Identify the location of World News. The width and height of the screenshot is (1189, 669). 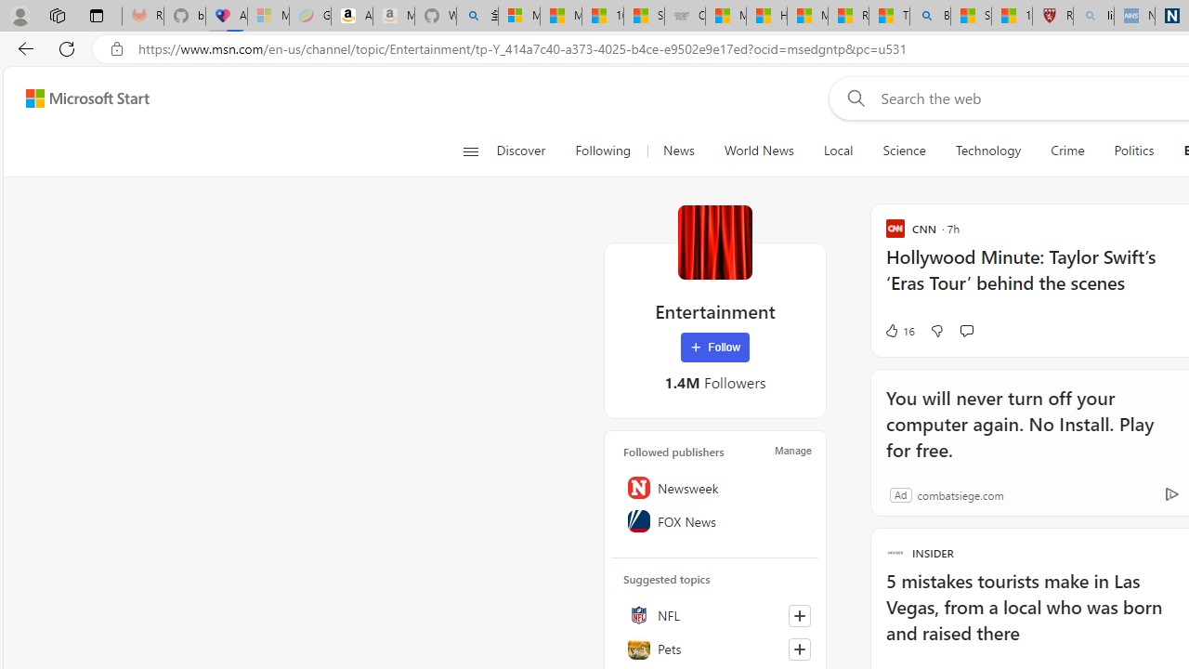
(759, 151).